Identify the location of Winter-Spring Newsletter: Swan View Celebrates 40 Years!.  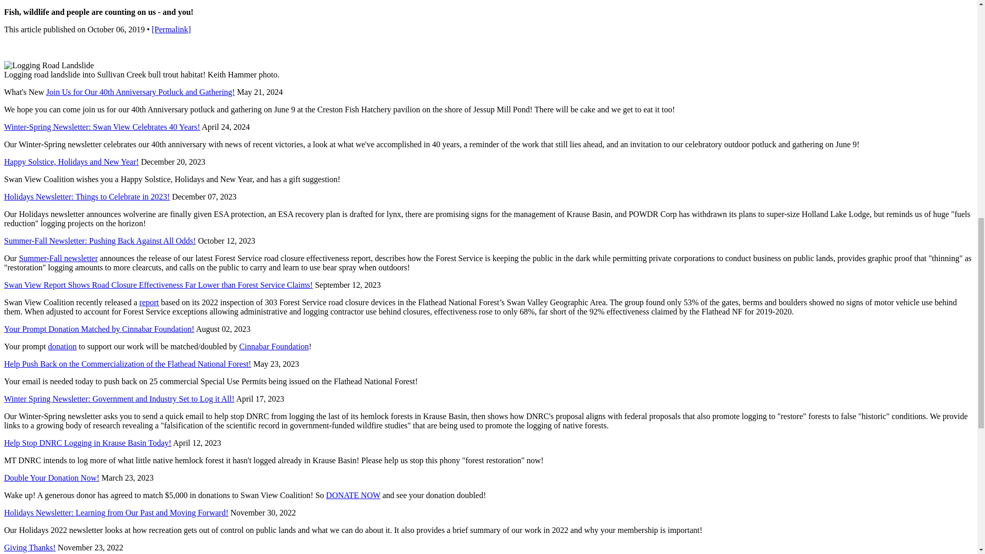
(102, 126).